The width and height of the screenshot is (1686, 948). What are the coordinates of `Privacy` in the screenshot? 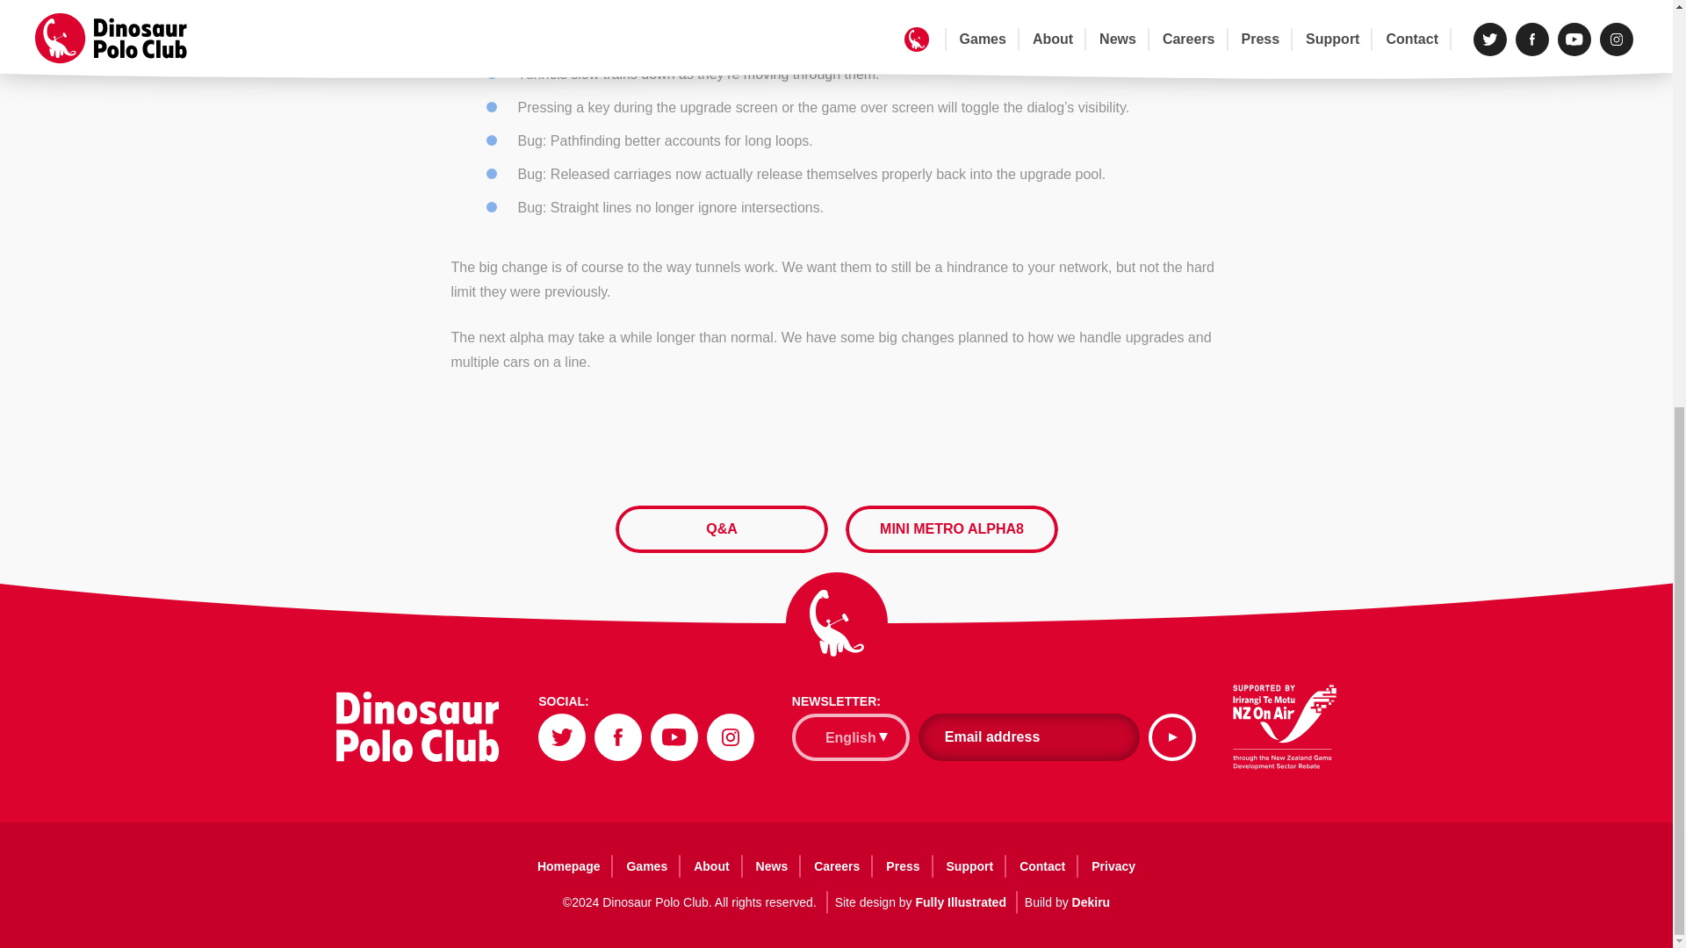 It's located at (1113, 866).